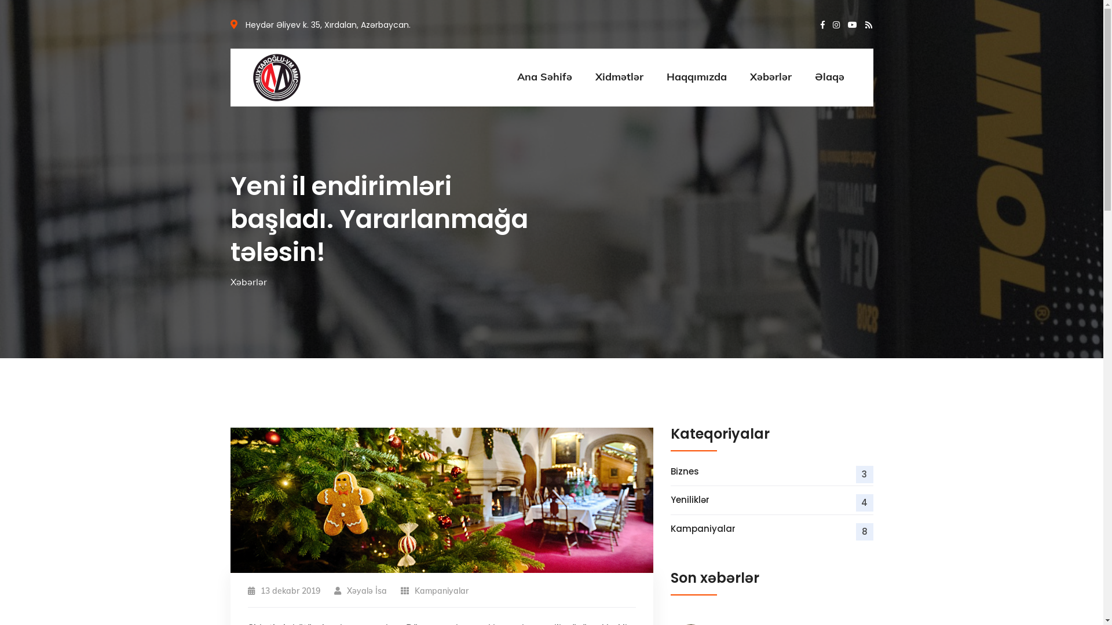 The height and width of the screenshot is (625, 1112). What do you see at coordinates (772, 529) in the screenshot?
I see `Kampaniyalar
8` at bounding box center [772, 529].